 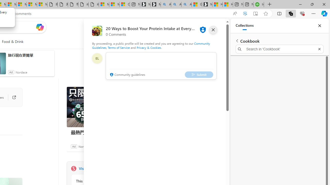 I want to click on Profile Picture, so click(x=97, y=58).